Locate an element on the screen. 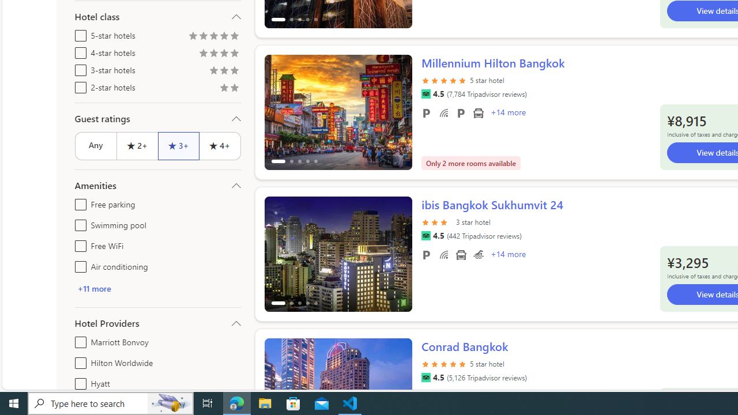 The image size is (738, 415). Airport transportation is located at coordinates (460, 254).